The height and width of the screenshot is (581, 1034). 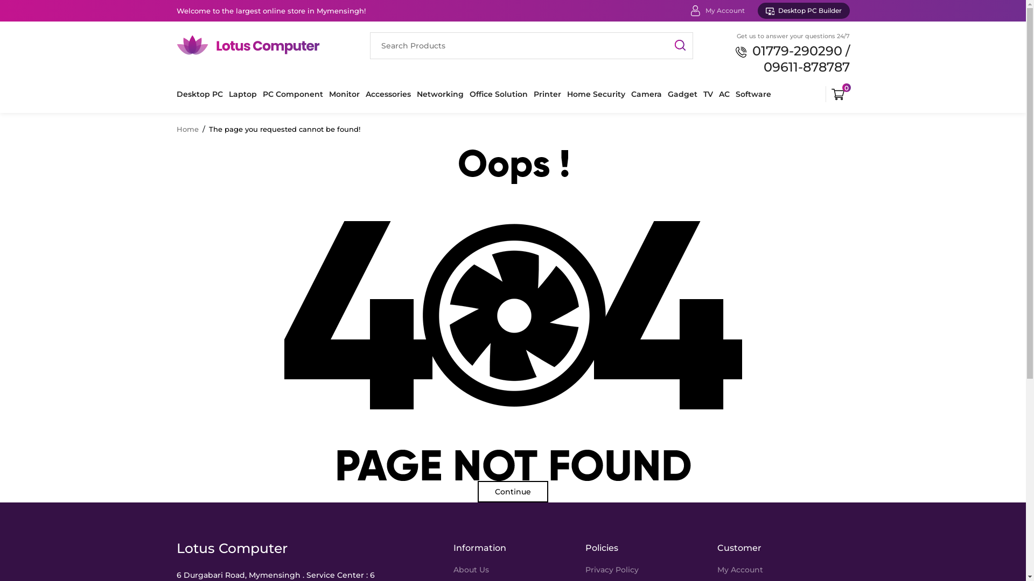 What do you see at coordinates (708, 94) in the screenshot?
I see `TV` at bounding box center [708, 94].